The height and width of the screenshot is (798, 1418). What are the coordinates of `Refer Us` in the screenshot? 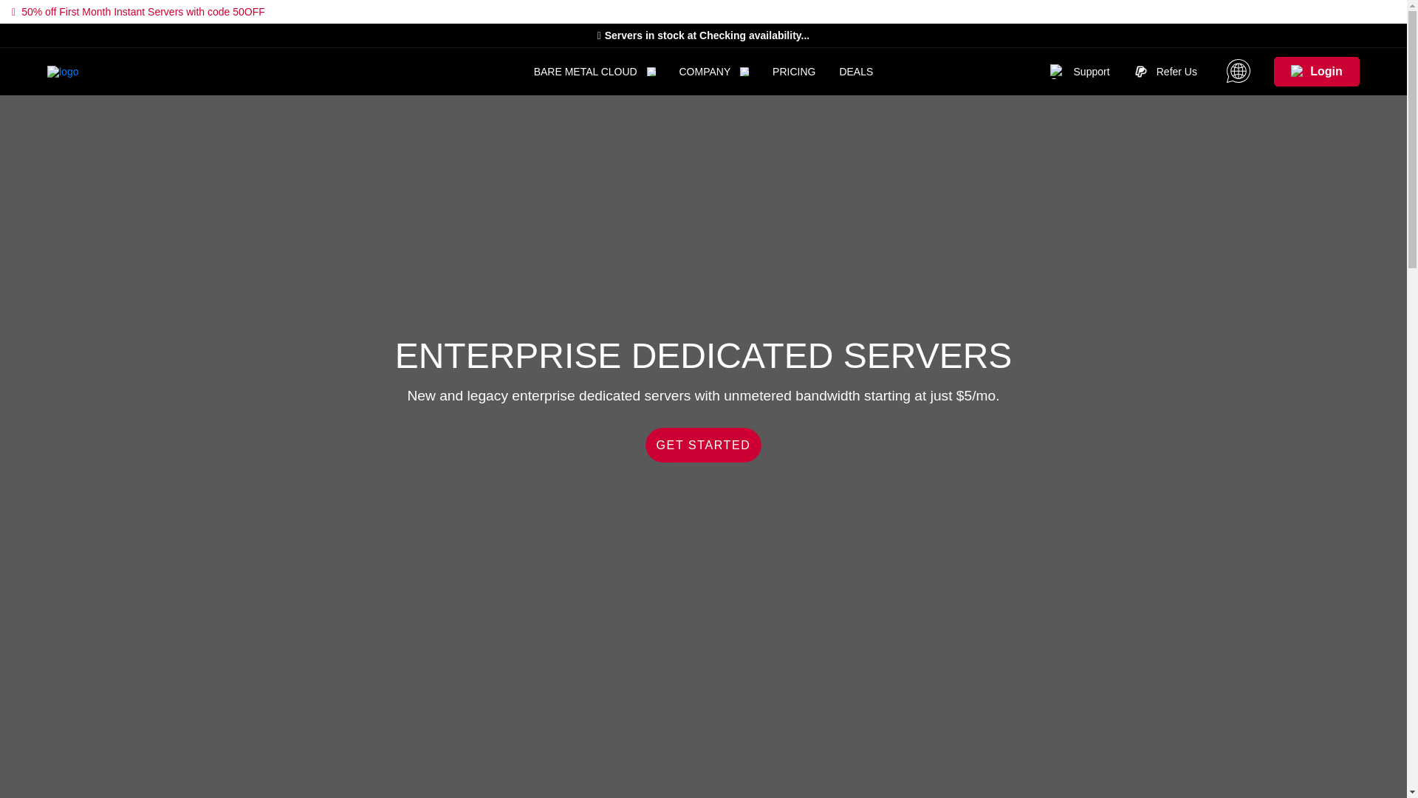 It's located at (1165, 71).